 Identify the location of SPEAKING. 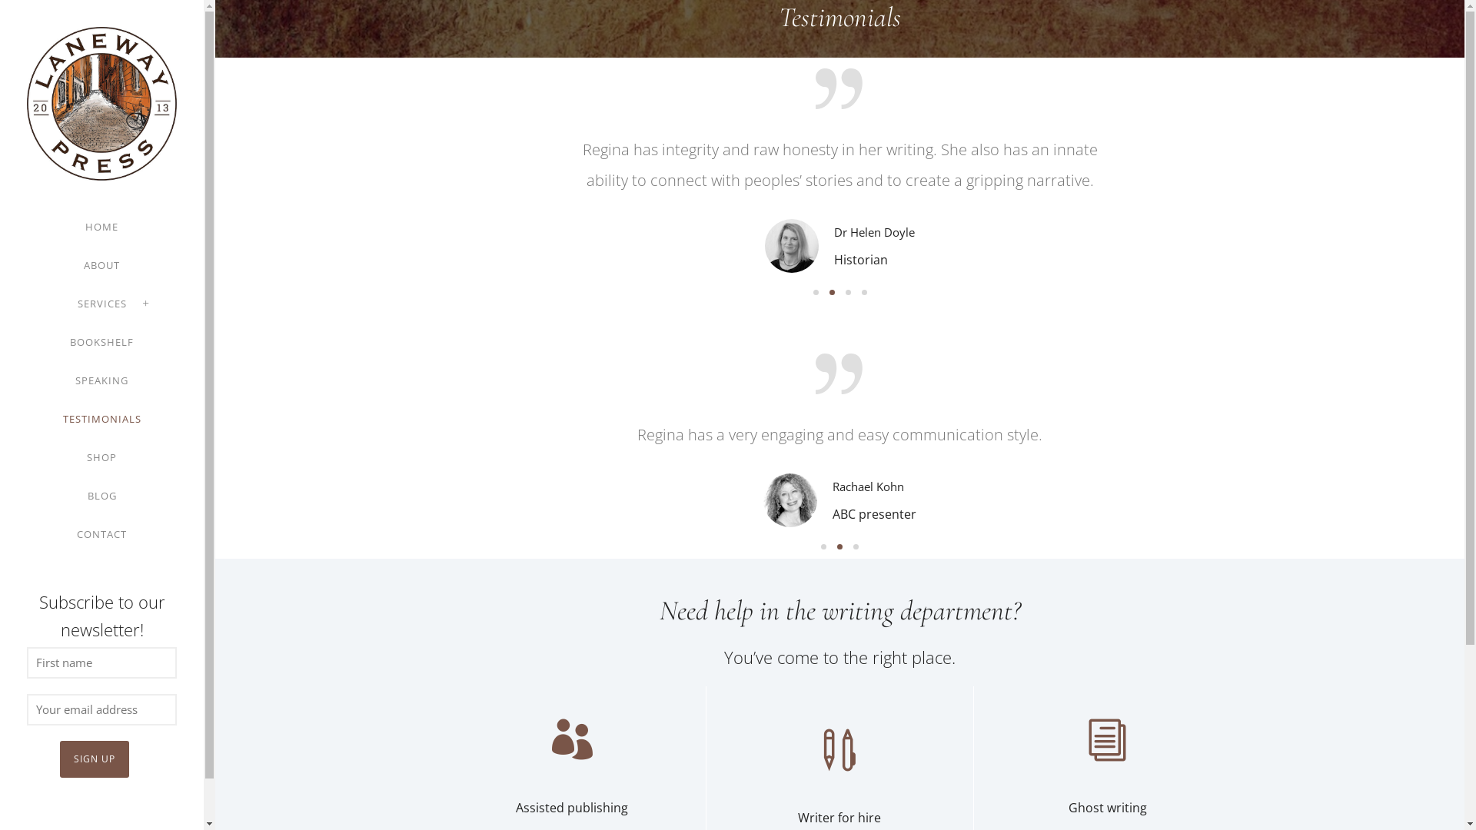
(101, 380).